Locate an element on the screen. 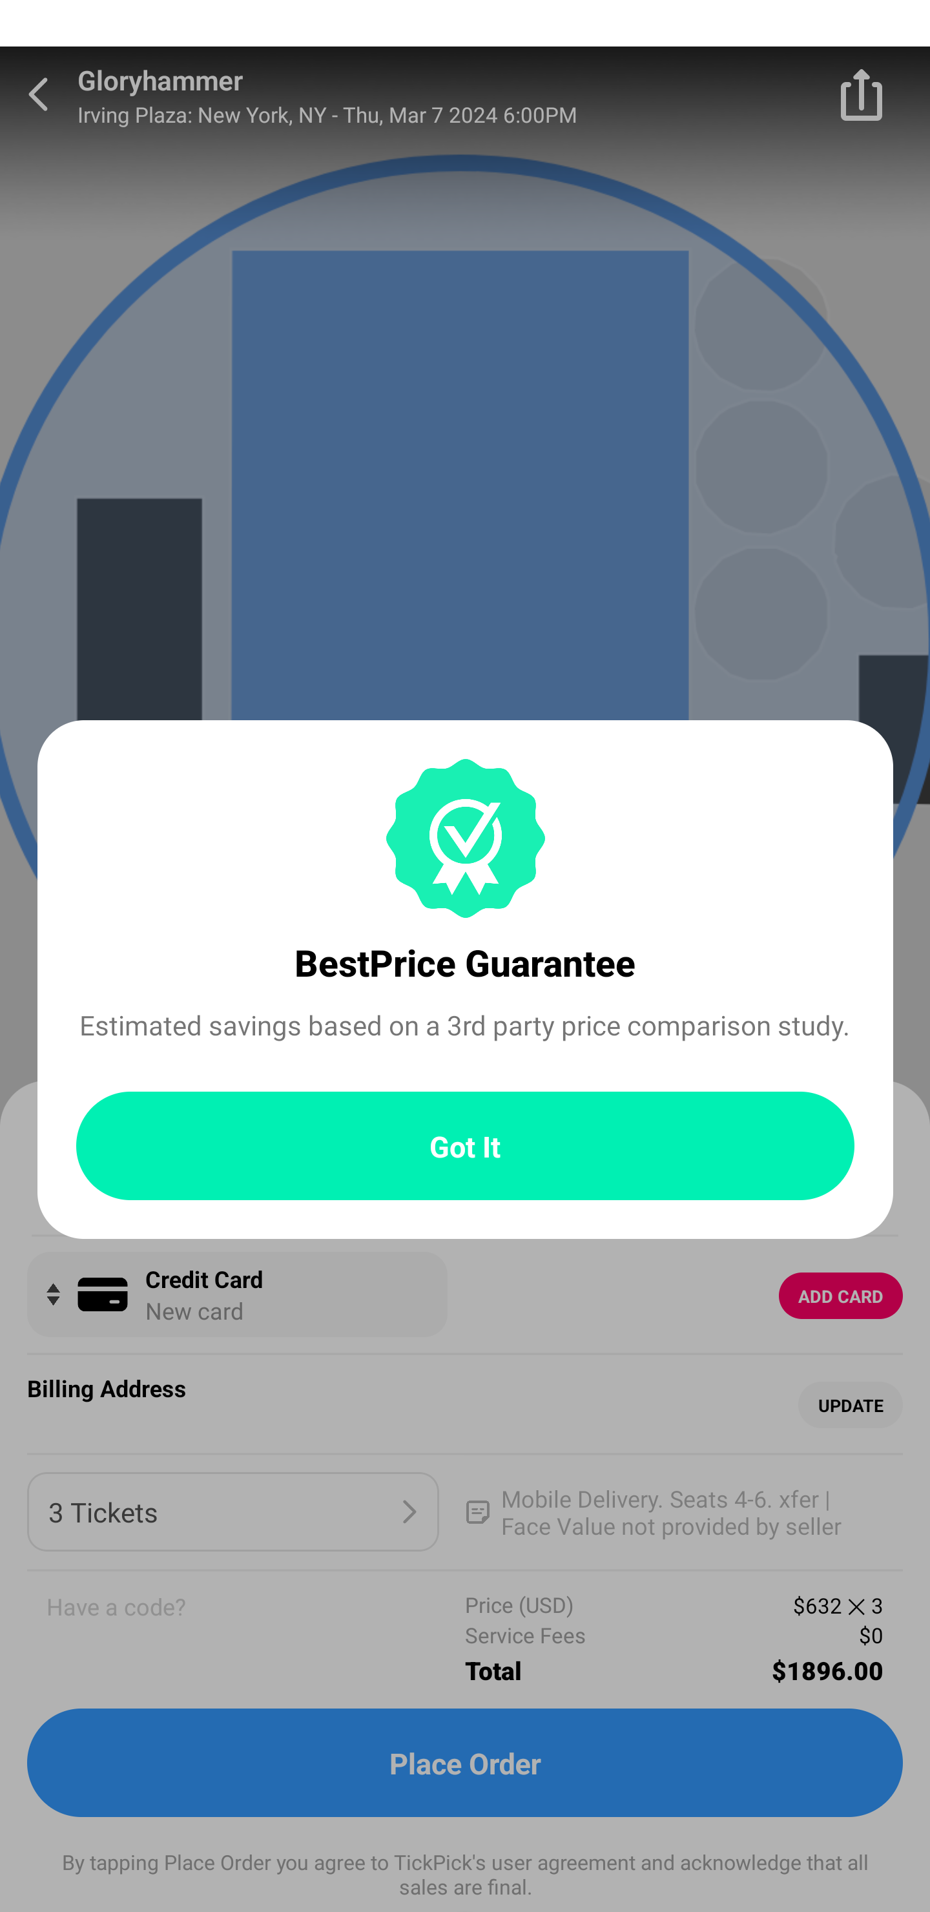 This screenshot has width=930, height=1912. Got It is located at coordinates (465, 1146).